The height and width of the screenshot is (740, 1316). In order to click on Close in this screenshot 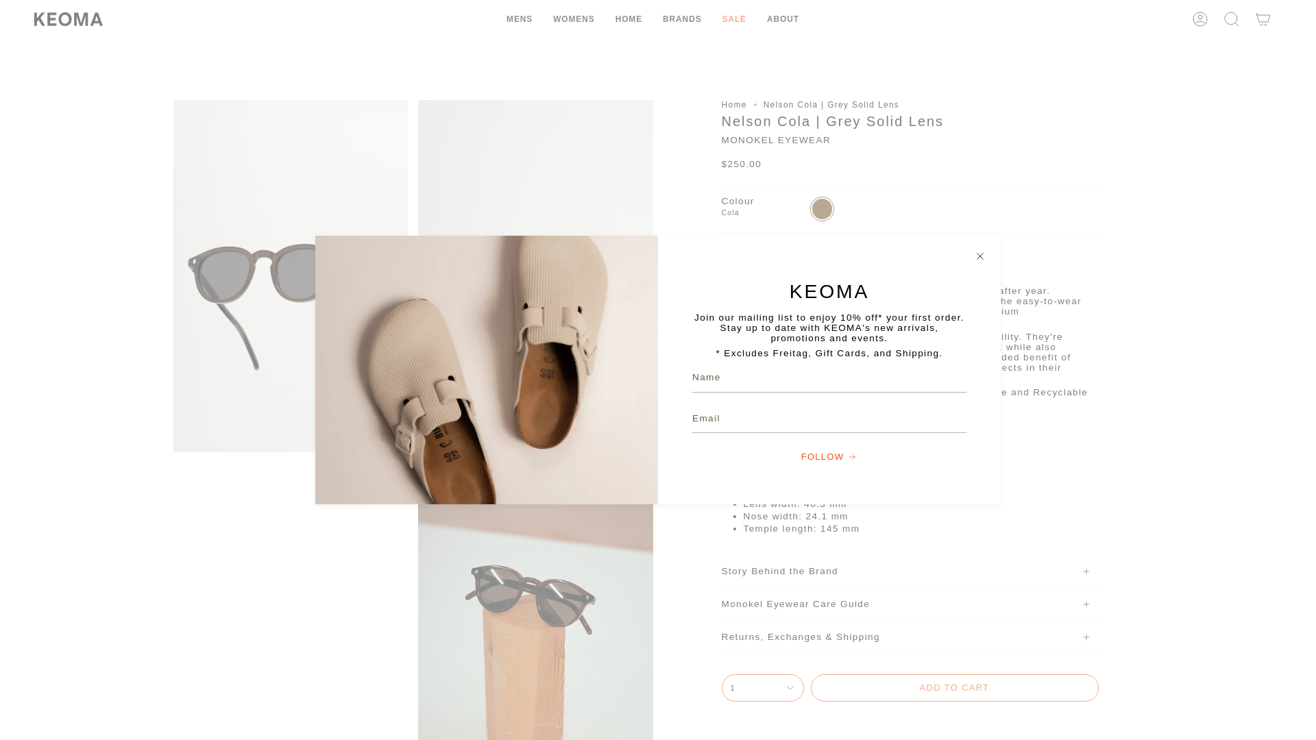, I will do `click(980, 256)`.